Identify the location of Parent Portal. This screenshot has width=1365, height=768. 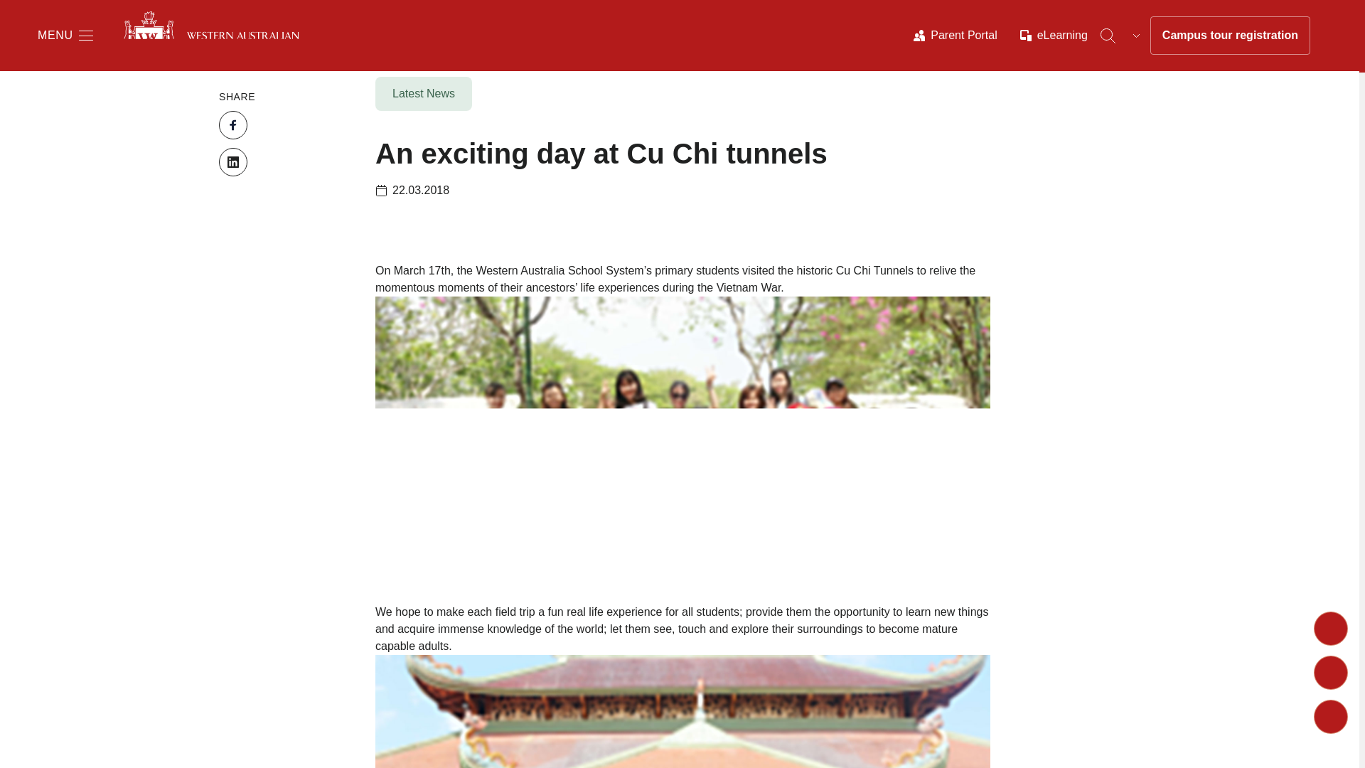
(954, 35).